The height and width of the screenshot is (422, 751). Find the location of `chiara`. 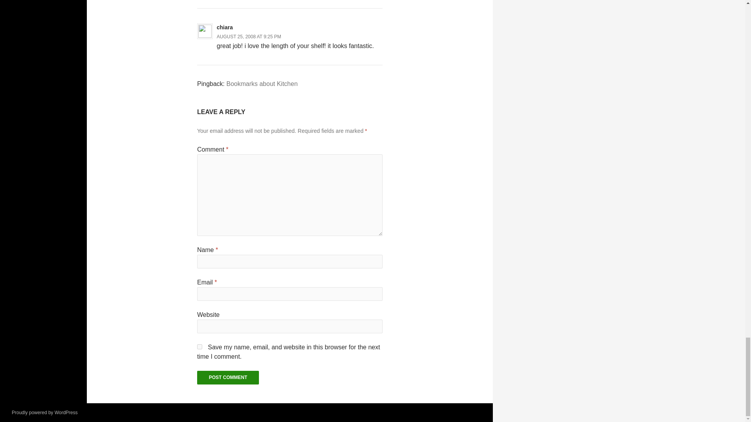

chiara is located at coordinates (225, 27).